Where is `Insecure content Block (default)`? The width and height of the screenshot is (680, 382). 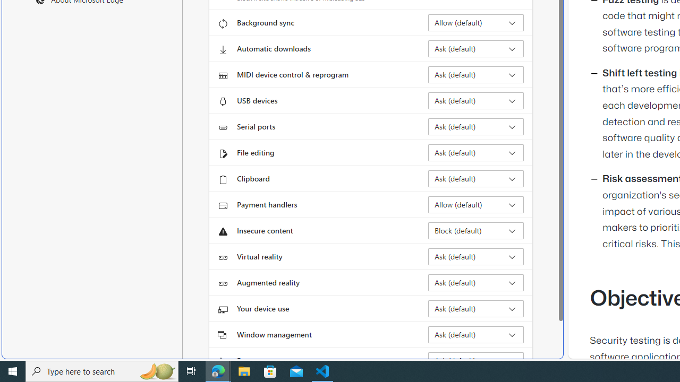 Insecure content Block (default) is located at coordinates (476, 230).